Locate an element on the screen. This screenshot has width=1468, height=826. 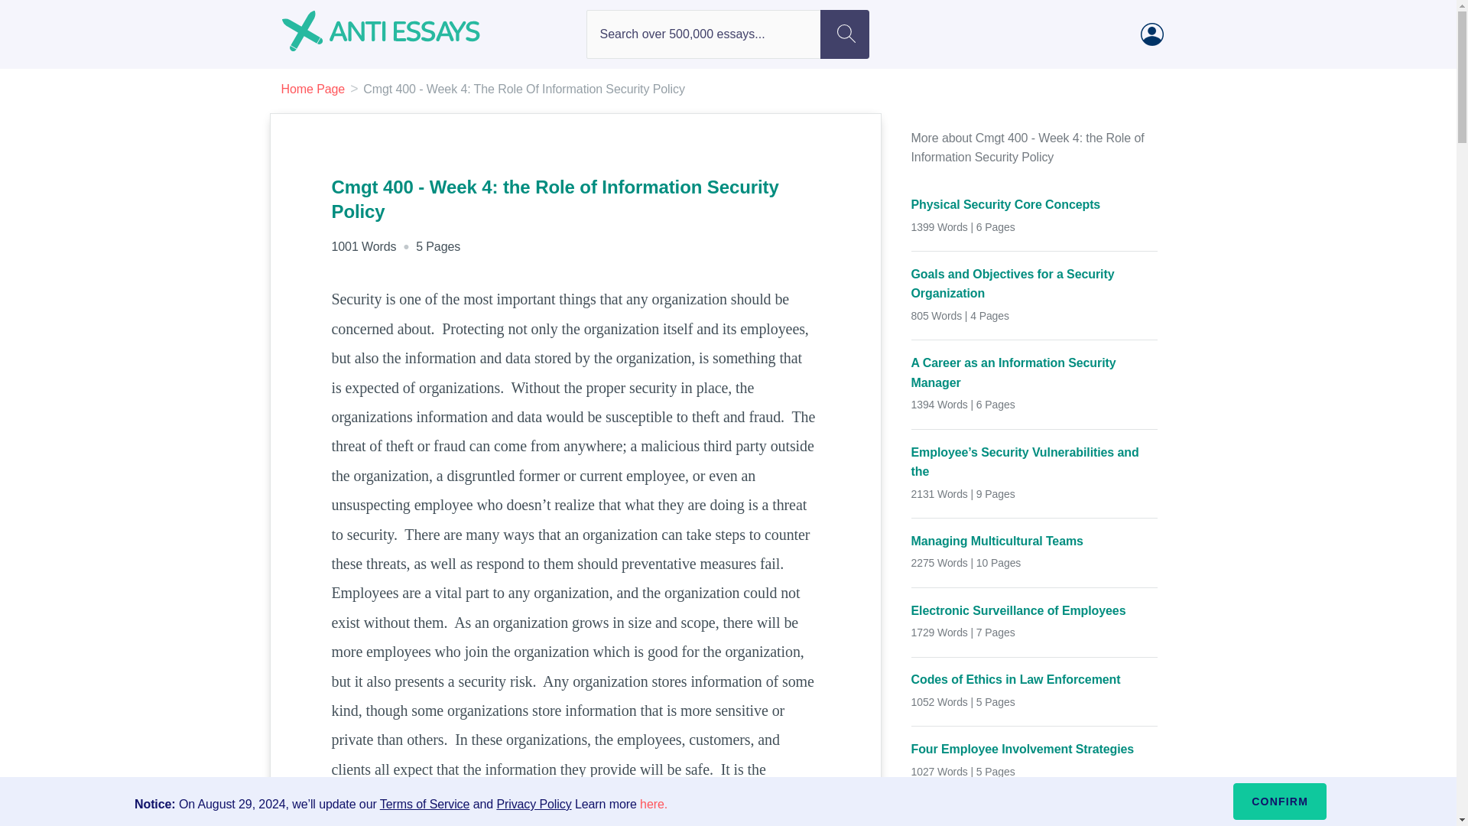
Physical Security Core Concepts is located at coordinates (1034, 204).